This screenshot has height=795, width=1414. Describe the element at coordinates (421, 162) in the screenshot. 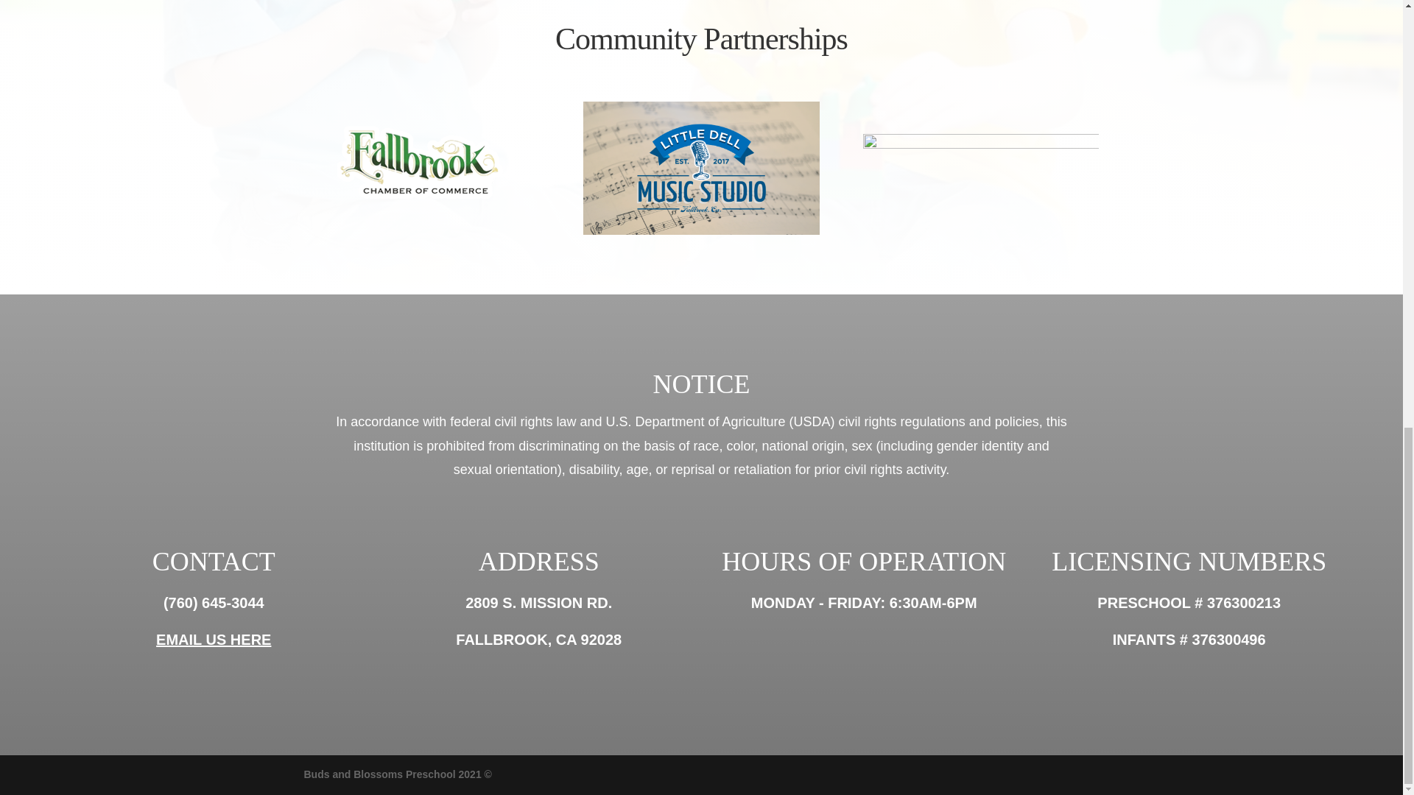

I see `FCC` at that location.